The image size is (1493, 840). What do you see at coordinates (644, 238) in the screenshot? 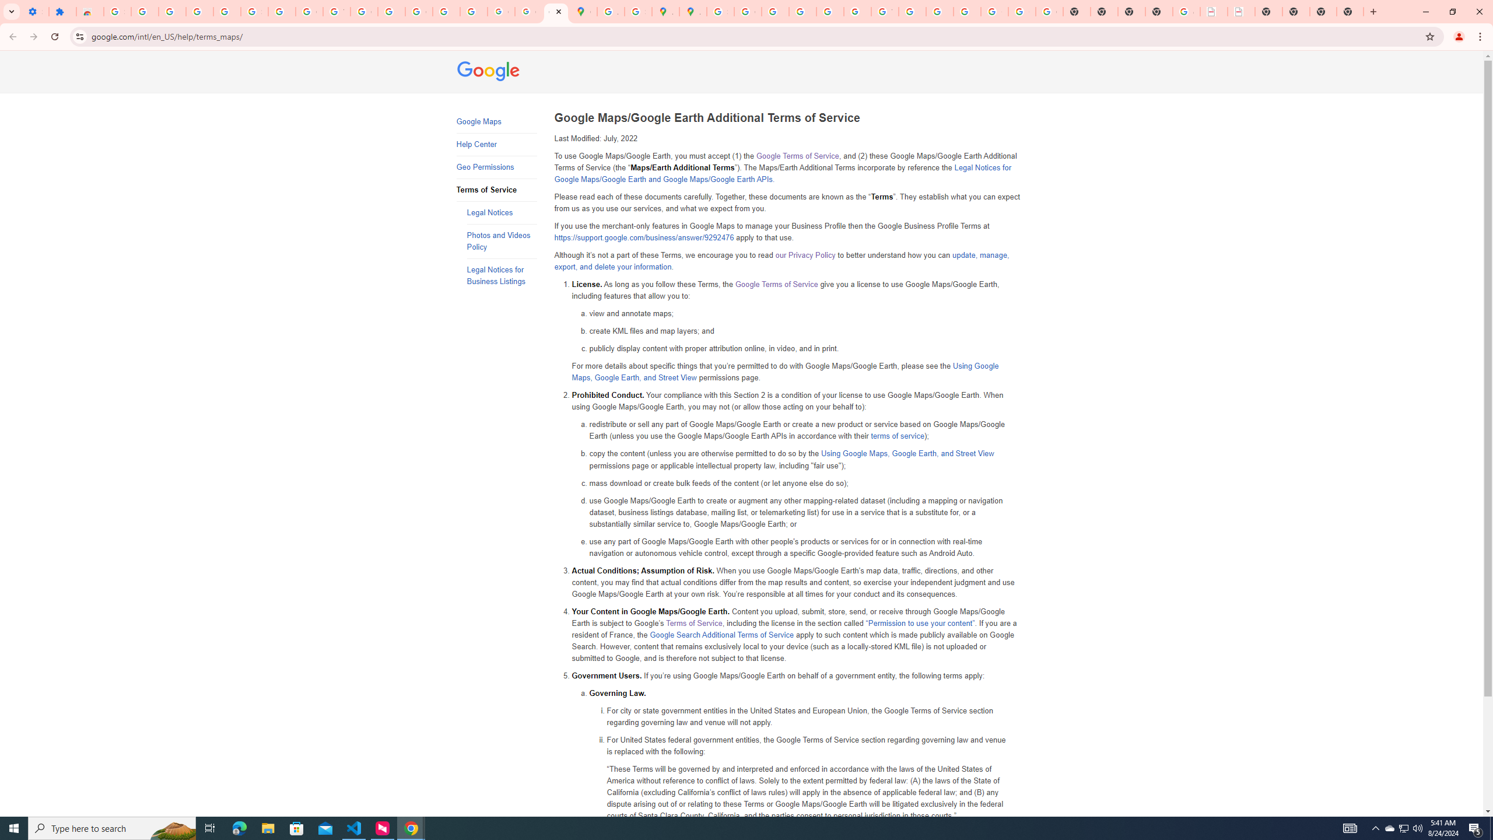
I see `https://support.google.com/business/answer/9292476` at bounding box center [644, 238].